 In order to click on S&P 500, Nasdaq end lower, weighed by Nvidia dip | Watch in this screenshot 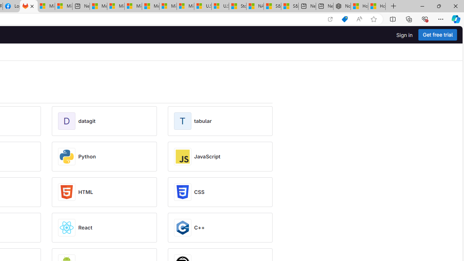, I will do `click(290, 7)`.